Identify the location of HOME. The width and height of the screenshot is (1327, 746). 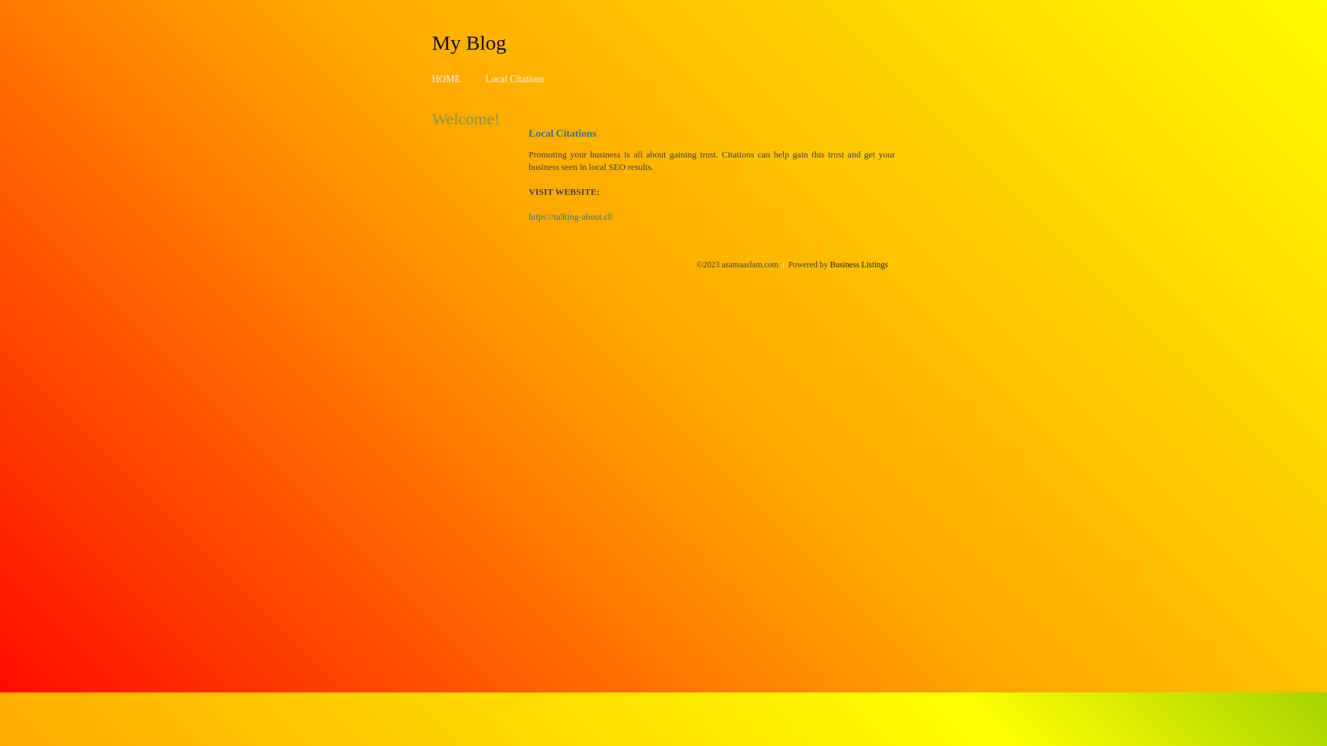
(446, 79).